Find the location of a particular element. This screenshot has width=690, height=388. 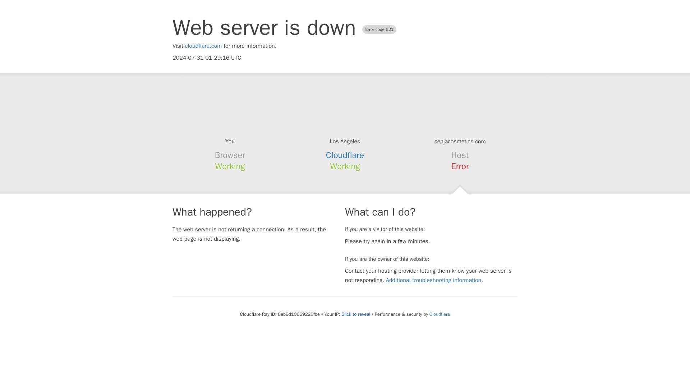

cloudflare.com is located at coordinates (203, 46).